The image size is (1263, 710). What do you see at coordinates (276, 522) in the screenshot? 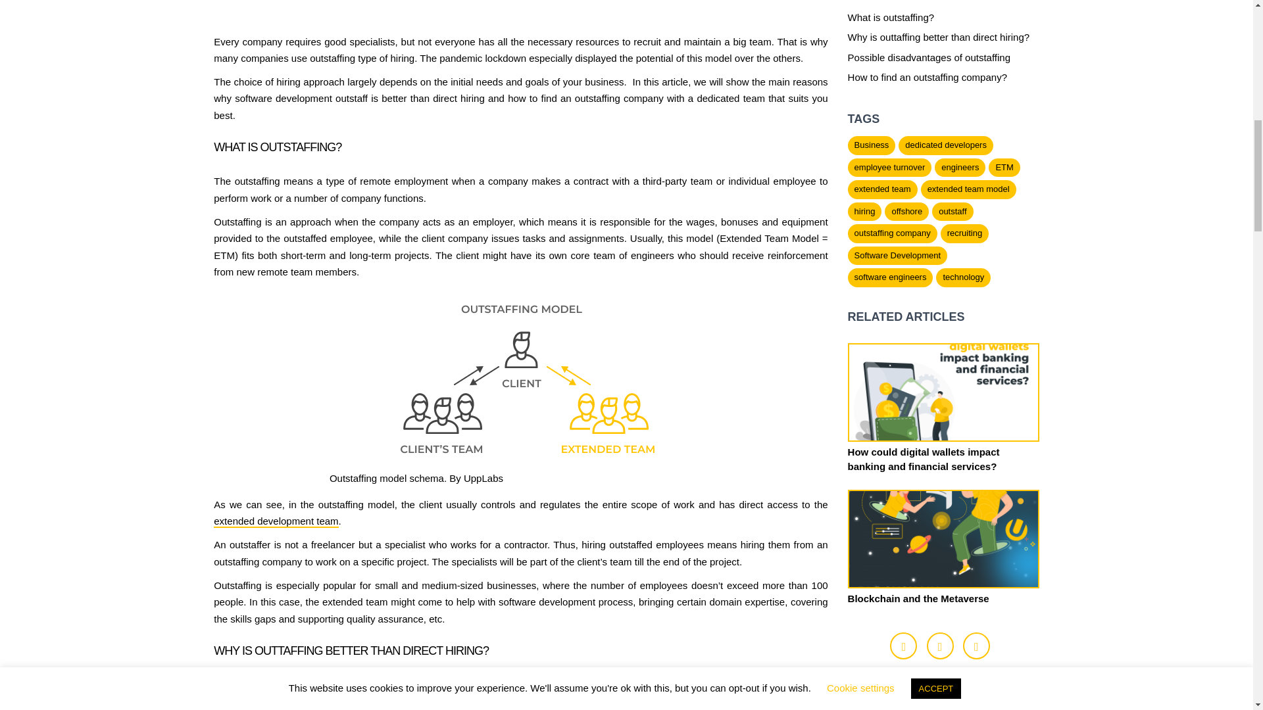
I see `extended development team` at bounding box center [276, 522].